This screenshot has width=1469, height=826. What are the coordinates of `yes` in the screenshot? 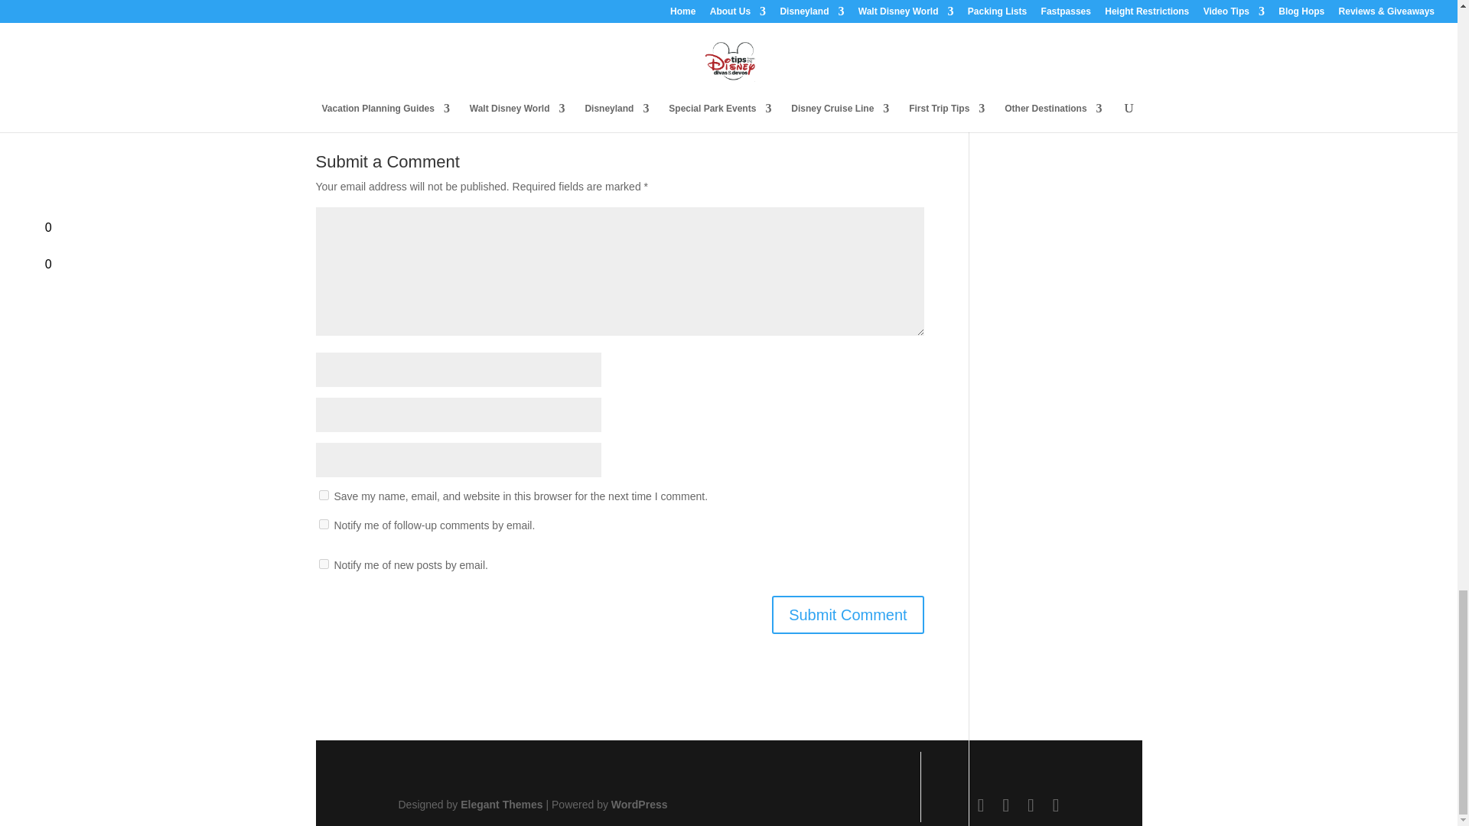 It's located at (323, 496).